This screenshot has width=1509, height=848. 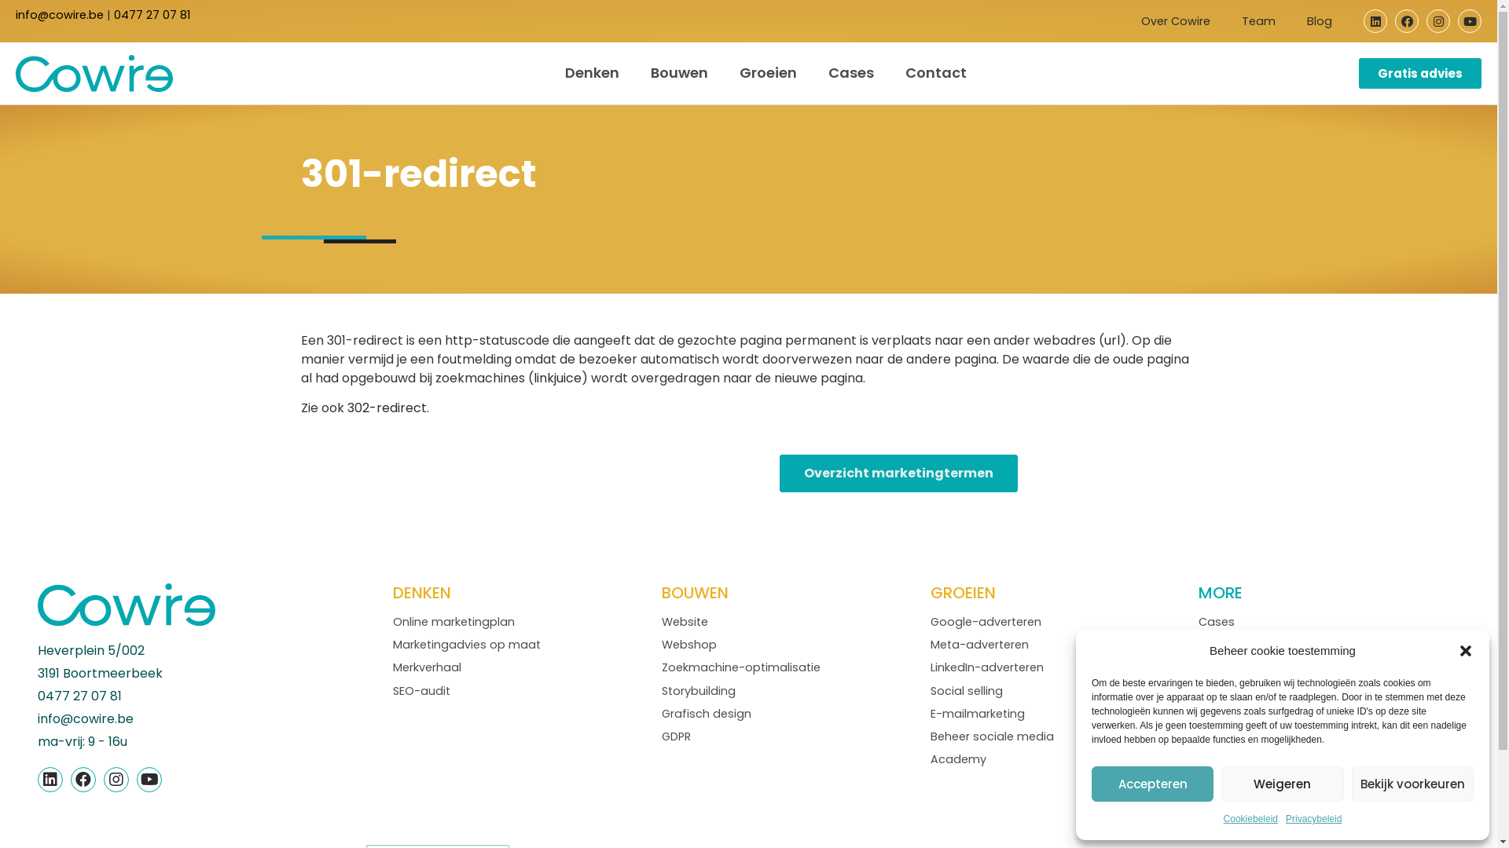 I want to click on KMO-portefeuille, so click(x=1246, y=667).